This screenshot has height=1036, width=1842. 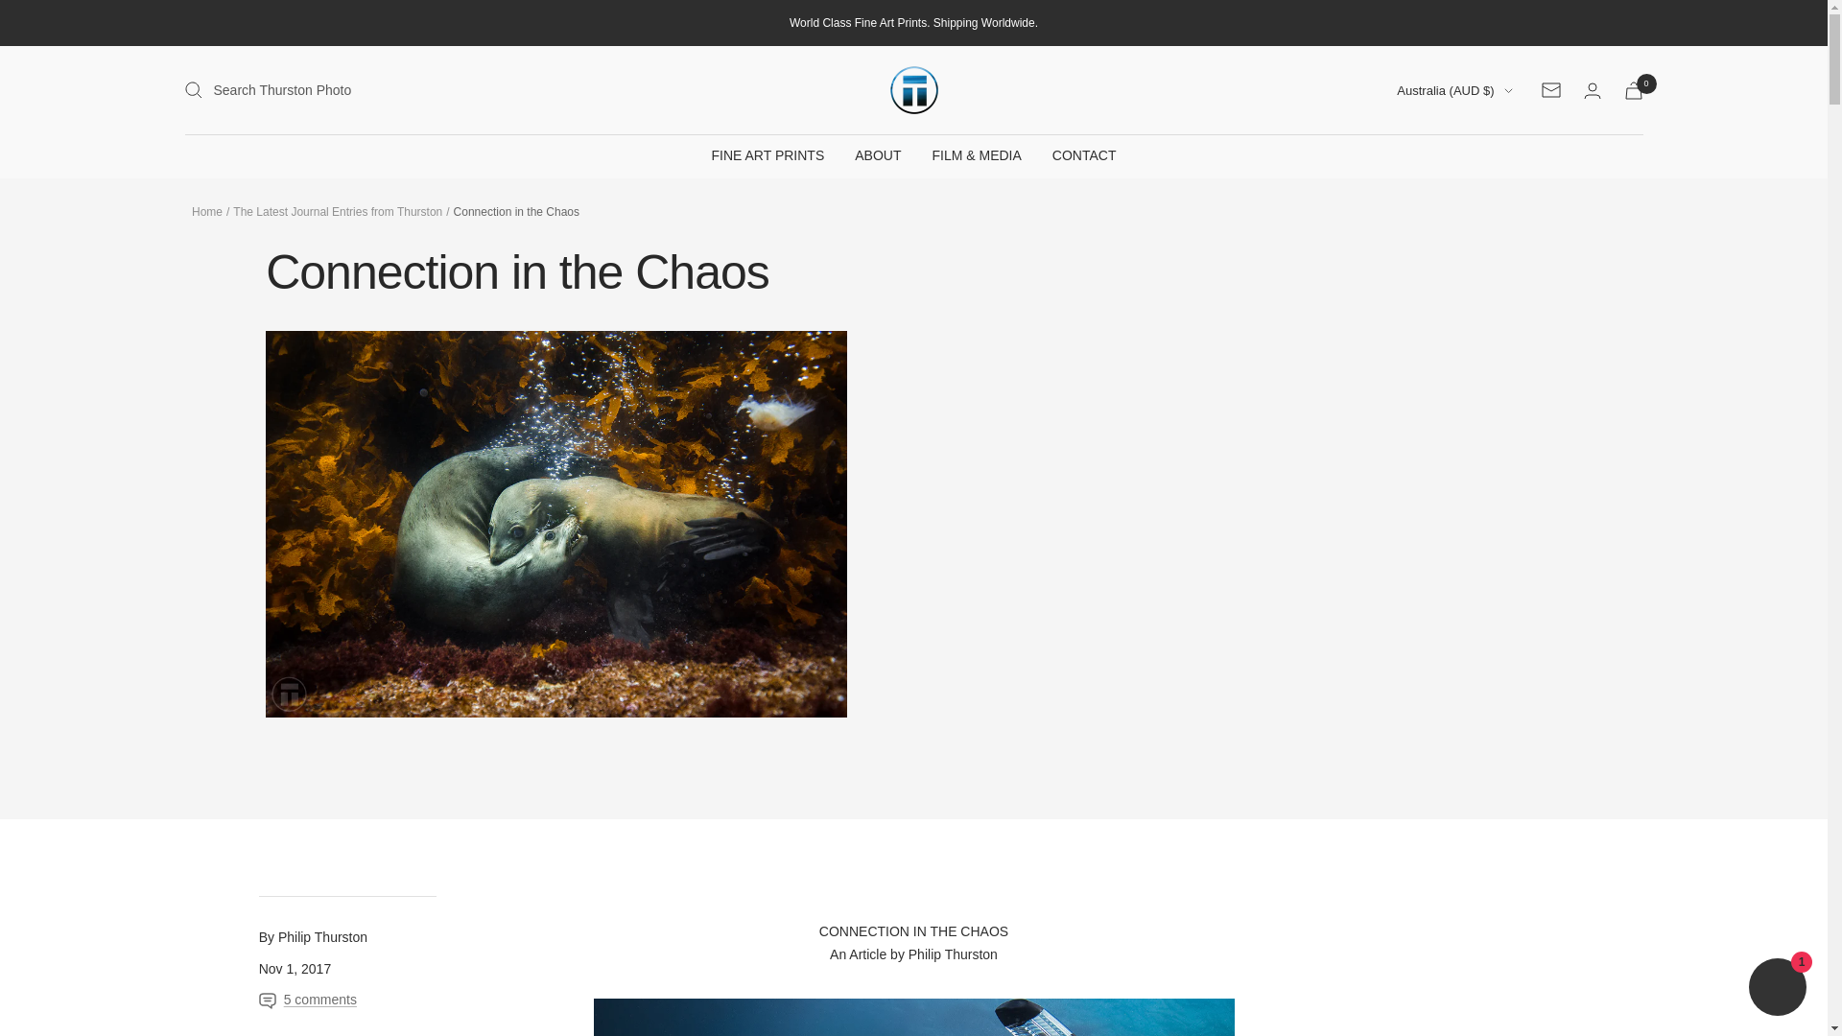 I want to click on BJ, so click(x=1333, y=813).